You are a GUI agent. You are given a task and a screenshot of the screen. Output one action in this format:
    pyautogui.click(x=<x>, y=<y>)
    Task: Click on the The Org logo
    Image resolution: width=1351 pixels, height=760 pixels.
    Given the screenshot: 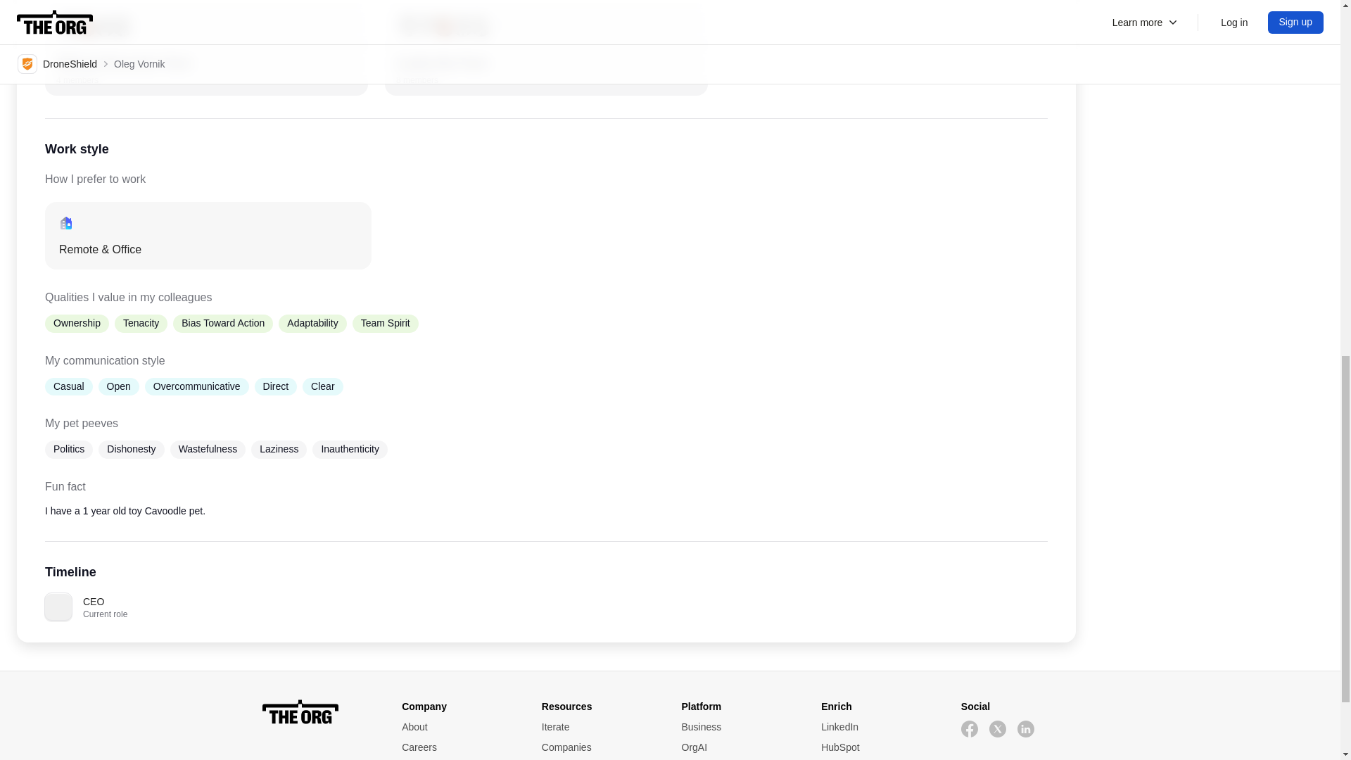 What is the action you would take?
    pyautogui.click(x=739, y=747)
    